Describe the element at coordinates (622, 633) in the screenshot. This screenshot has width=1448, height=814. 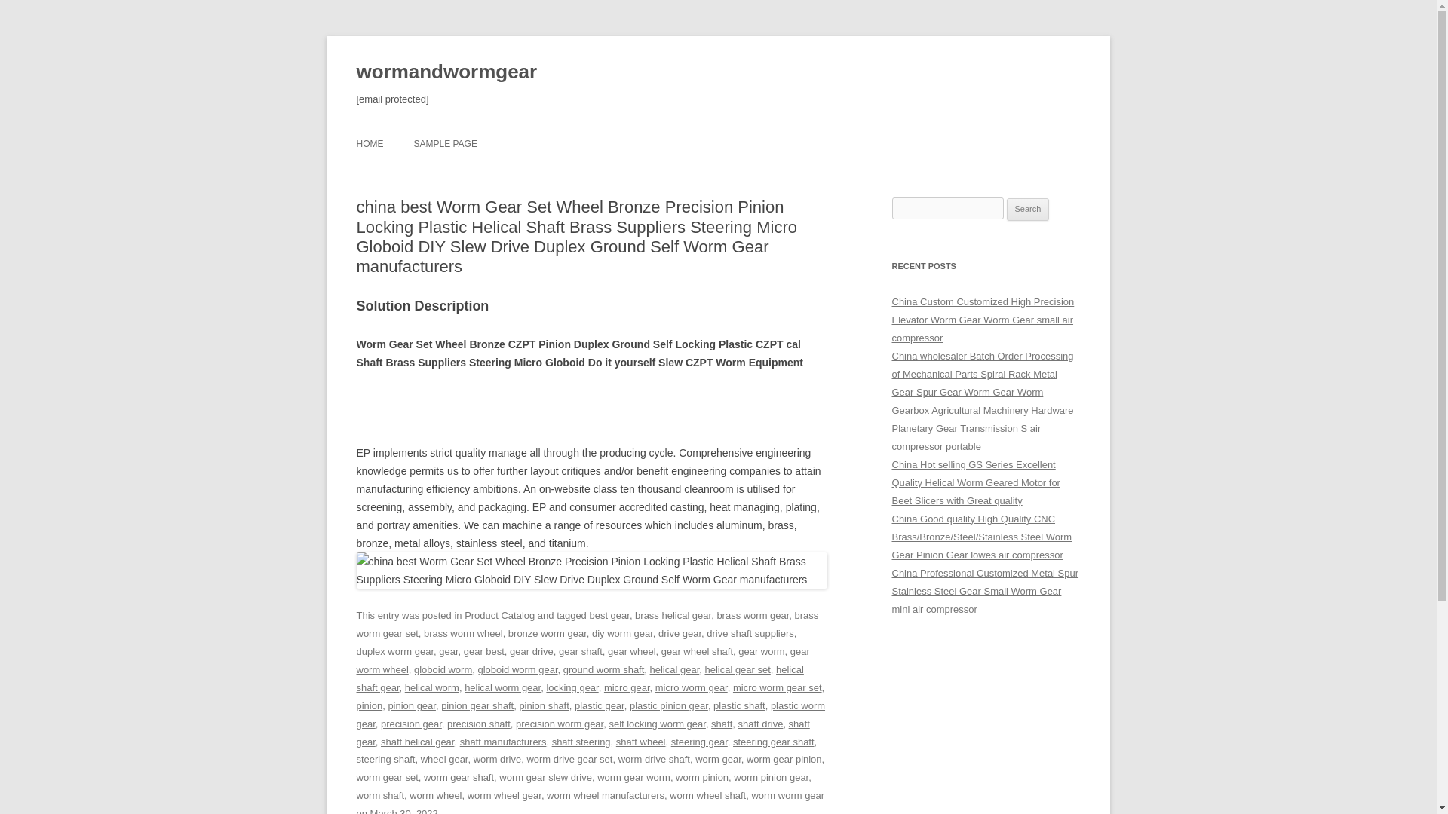
I see `diy worm gear` at that location.